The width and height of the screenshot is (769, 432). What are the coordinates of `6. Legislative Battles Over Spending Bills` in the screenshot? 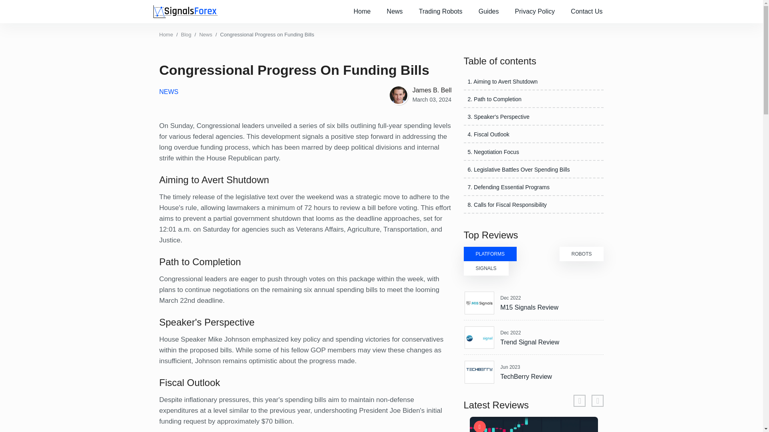 It's located at (518, 170).